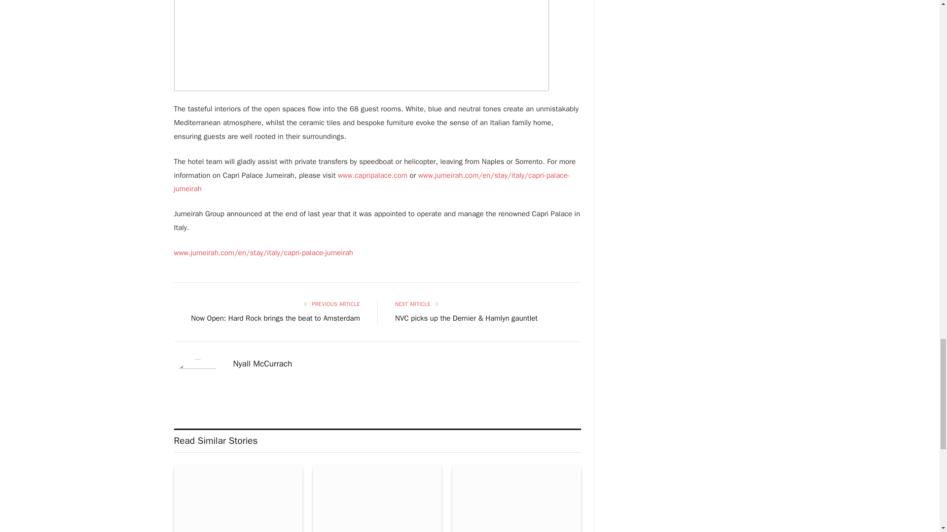 This screenshot has width=947, height=532. What do you see at coordinates (516, 499) in the screenshot?
I see `AB Concept unveils design for Ritz-Carlton Tokyo Lounge` at bounding box center [516, 499].